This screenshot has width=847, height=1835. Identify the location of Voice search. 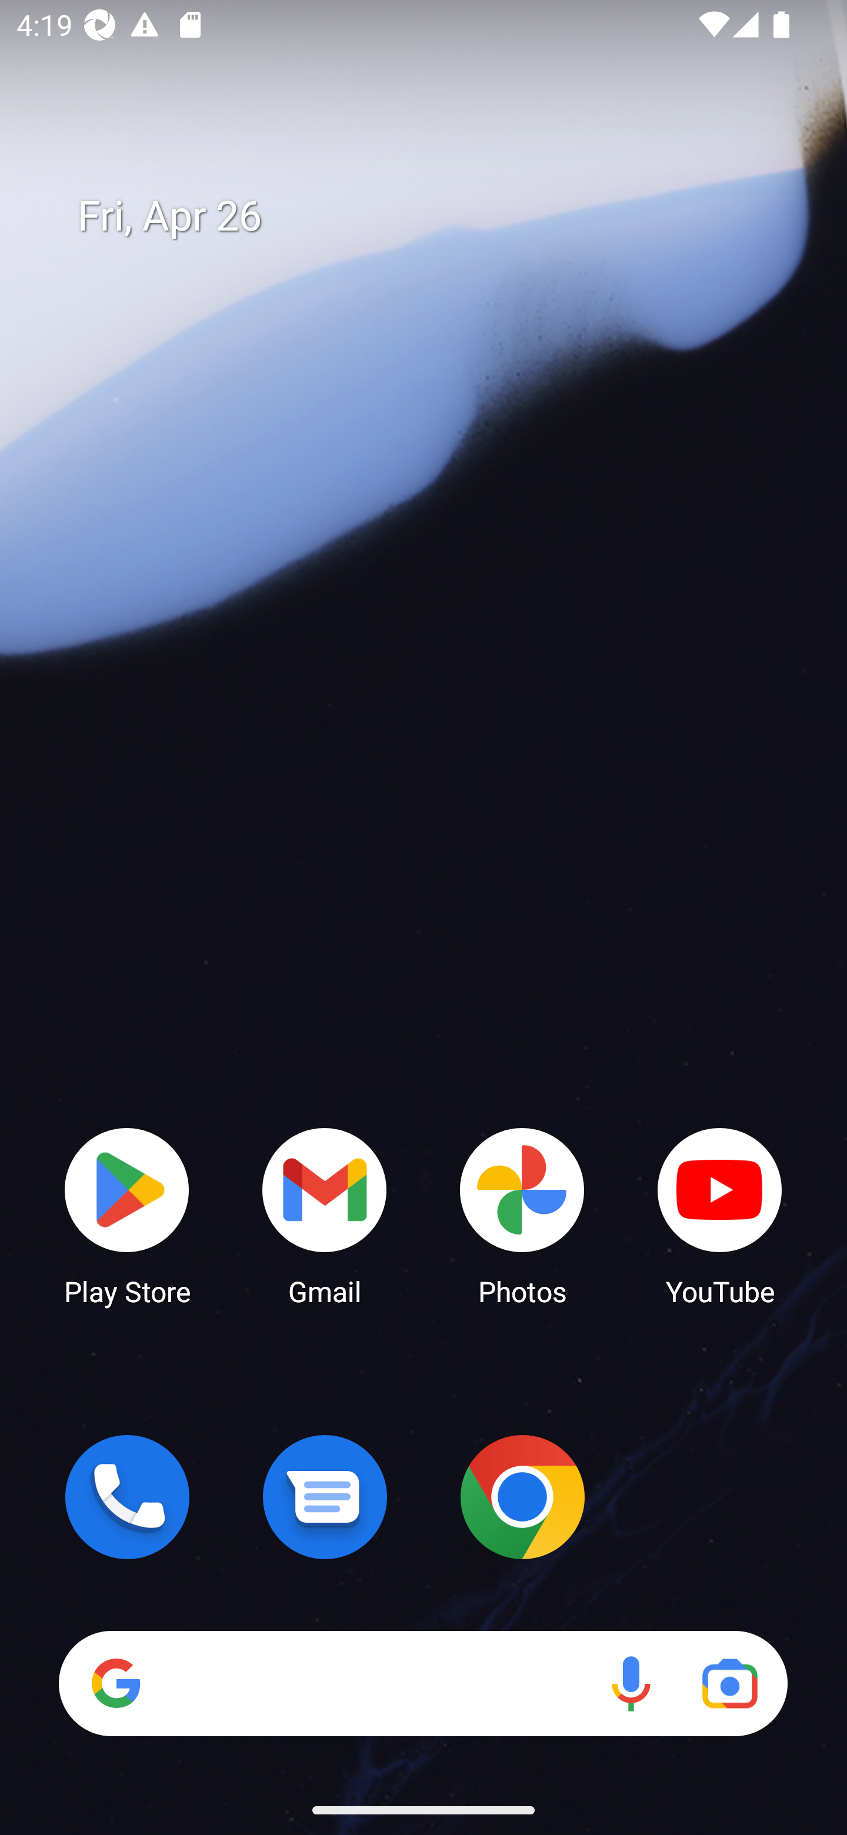
(631, 1683).